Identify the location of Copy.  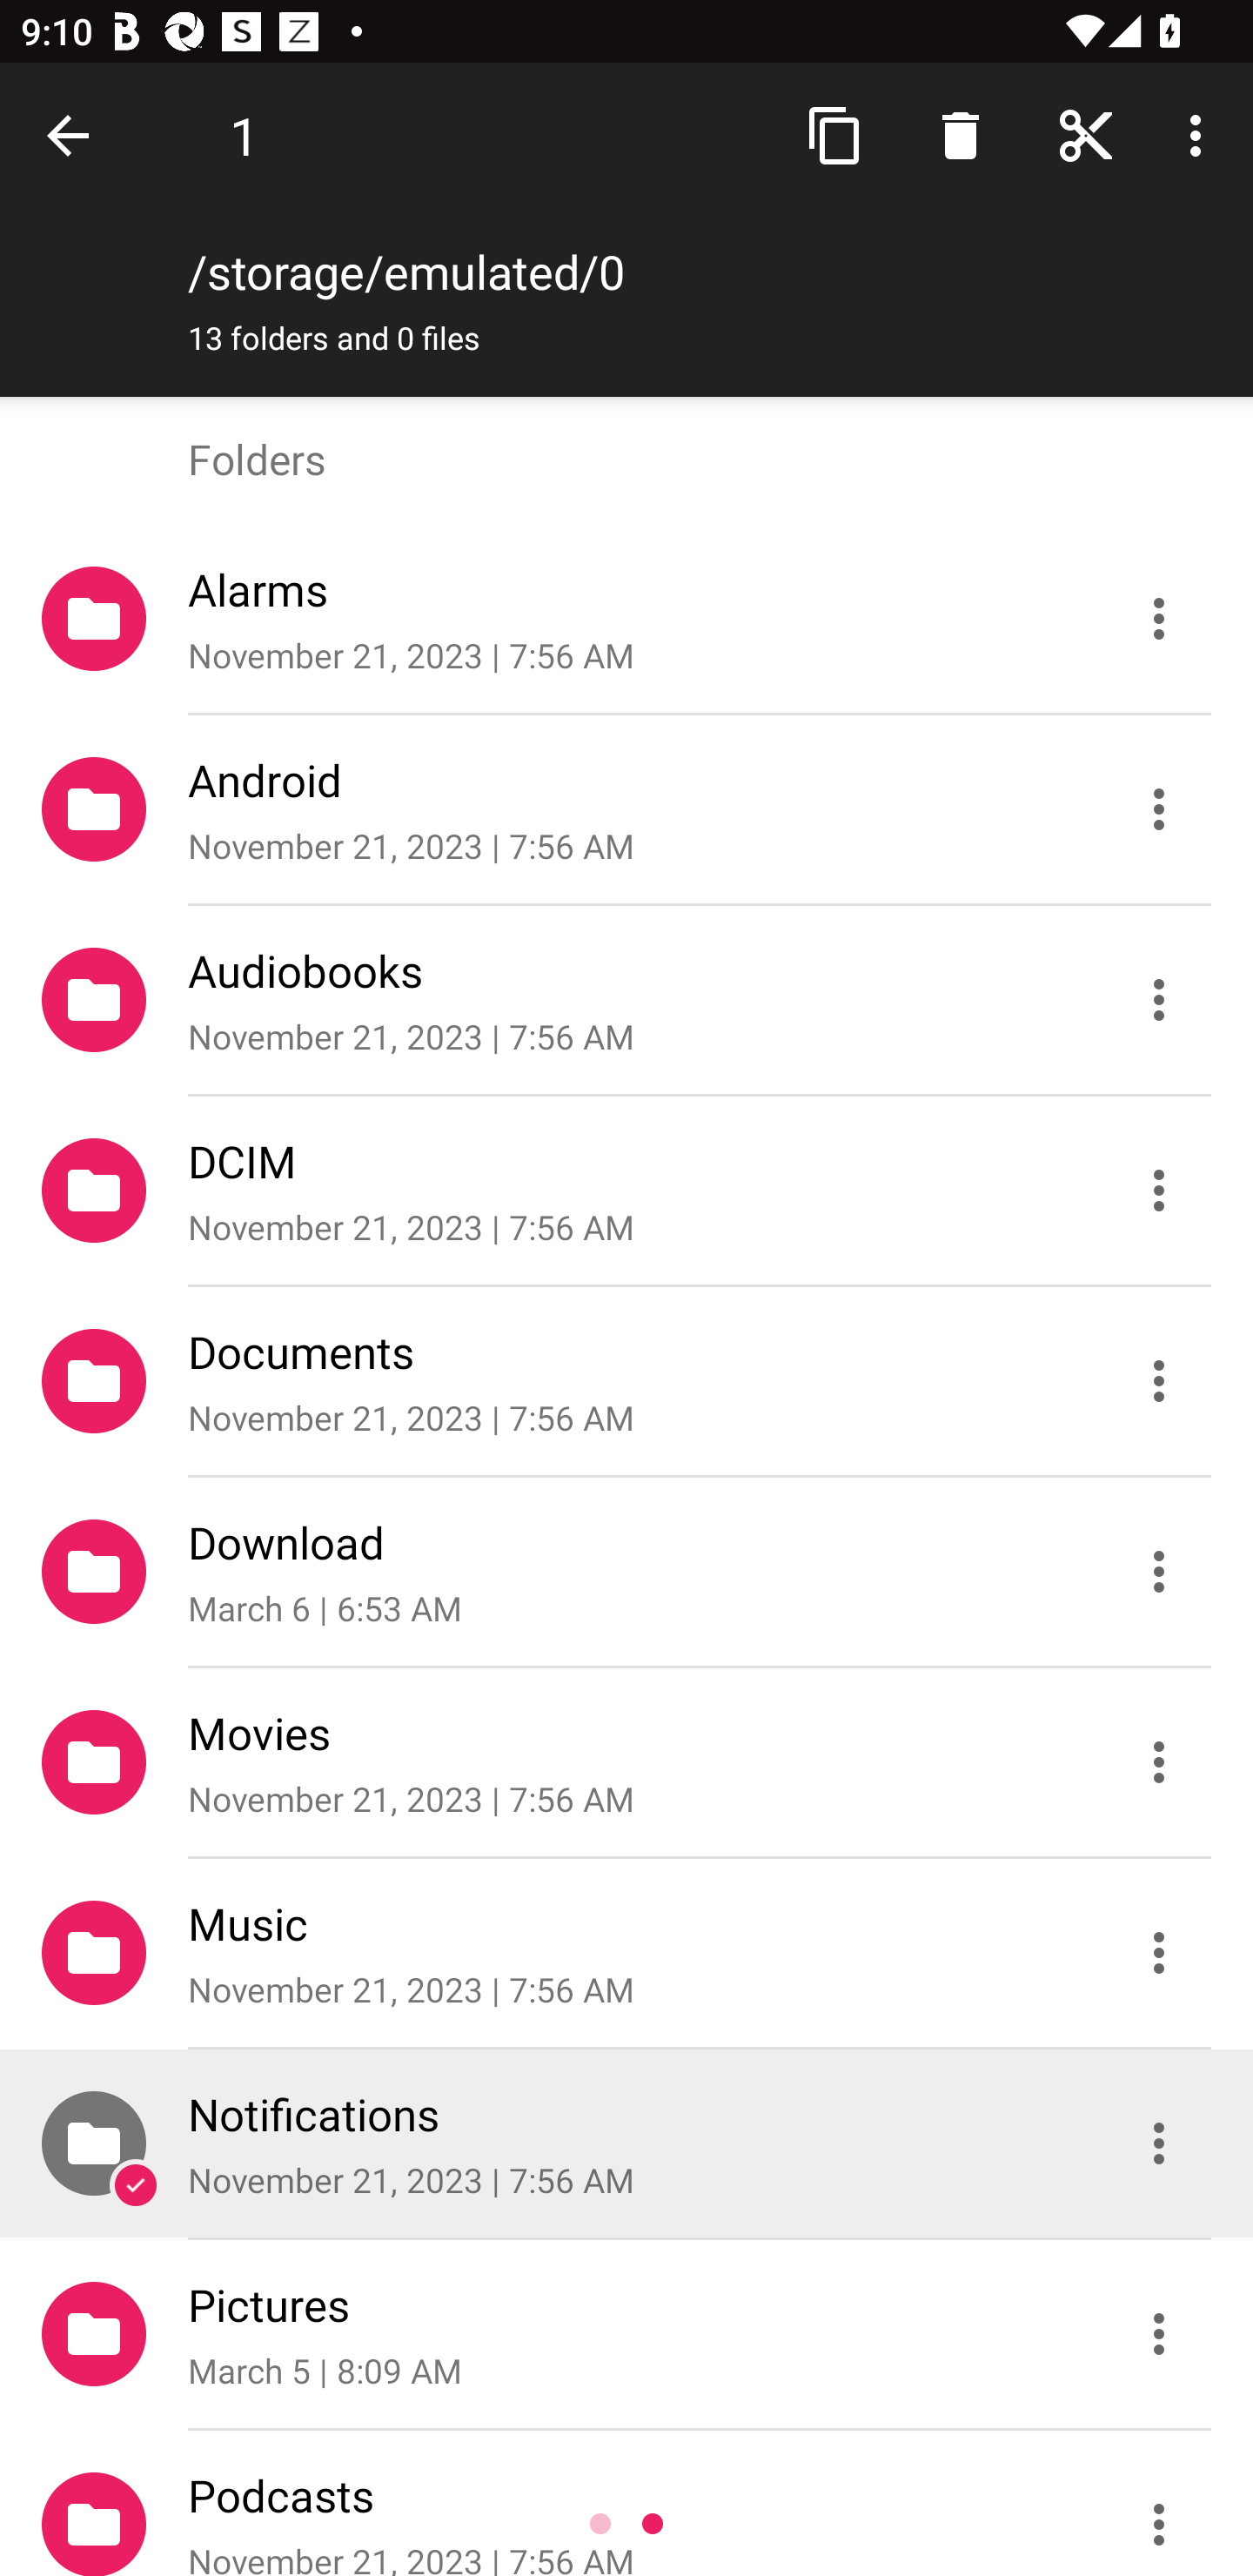
(835, 134).